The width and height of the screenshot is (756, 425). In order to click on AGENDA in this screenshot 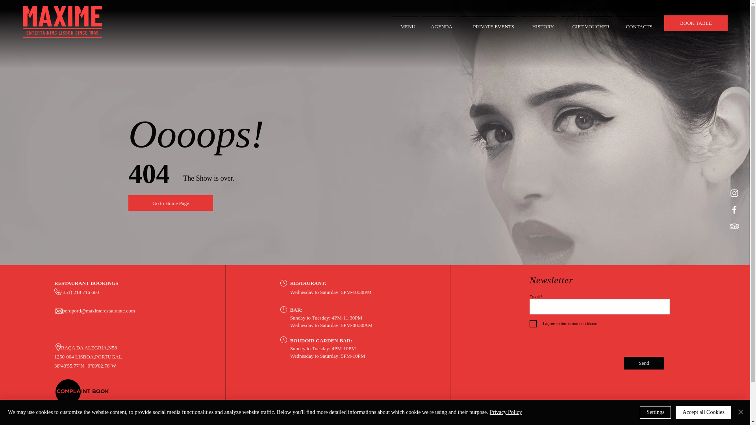, I will do `click(439, 23)`.